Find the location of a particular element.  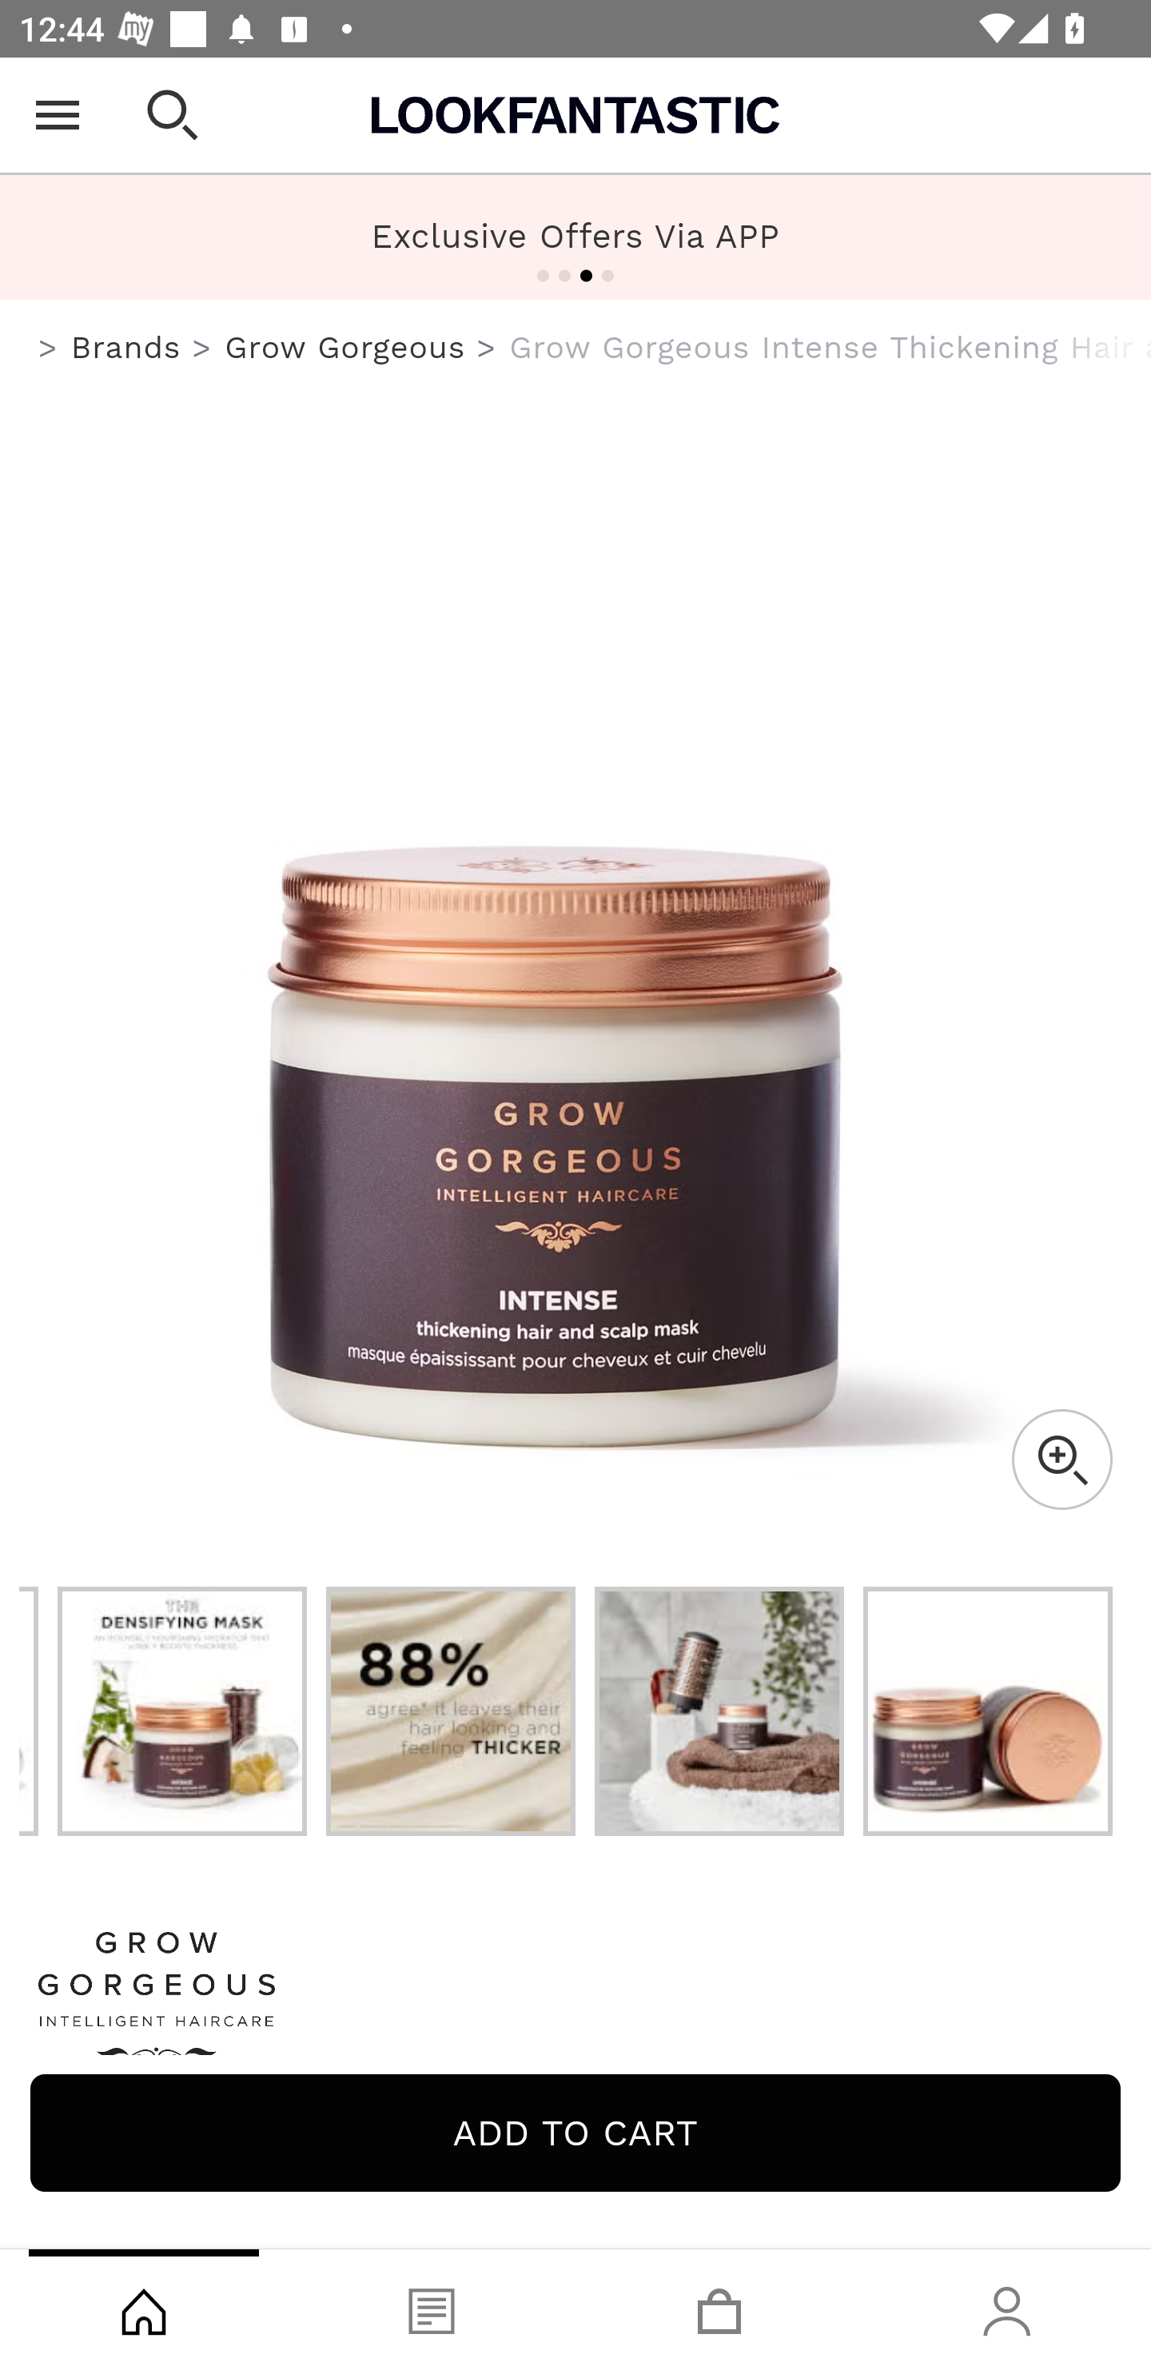

Add to cart is located at coordinates (575, 2133).